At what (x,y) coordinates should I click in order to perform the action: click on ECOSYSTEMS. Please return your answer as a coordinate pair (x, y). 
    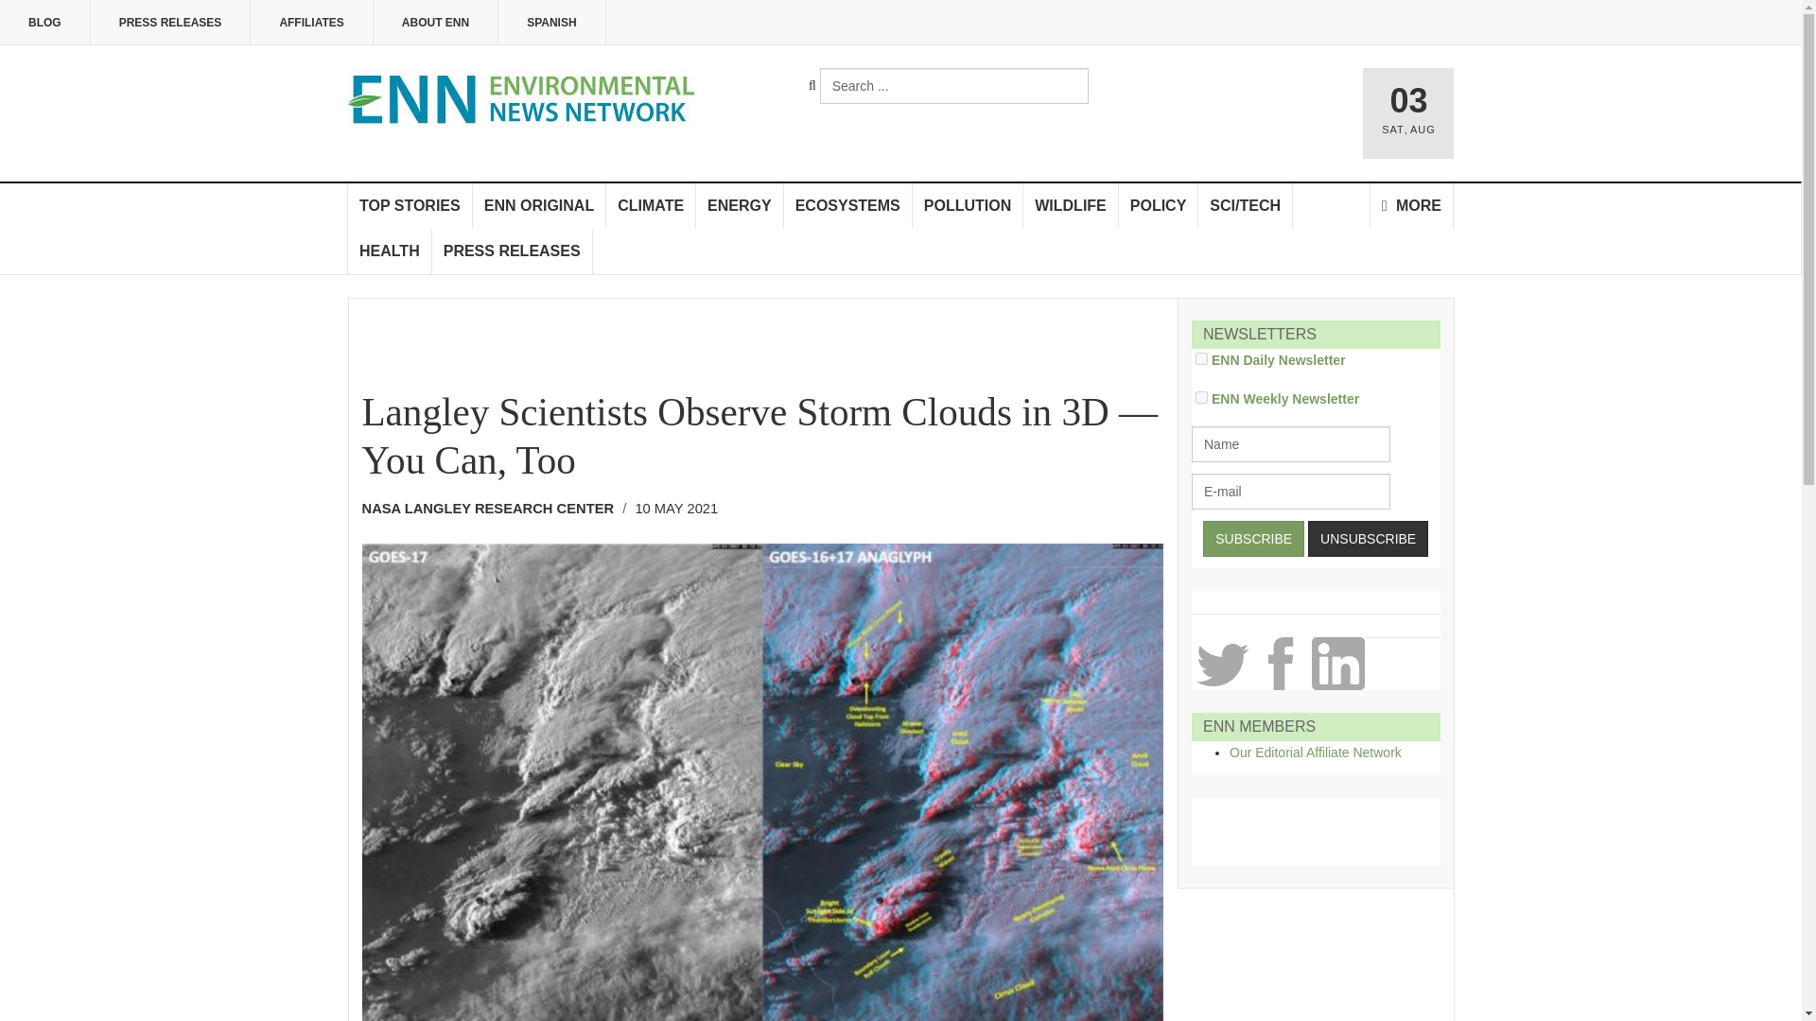
    Looking at the image, I should click on (848, 206).